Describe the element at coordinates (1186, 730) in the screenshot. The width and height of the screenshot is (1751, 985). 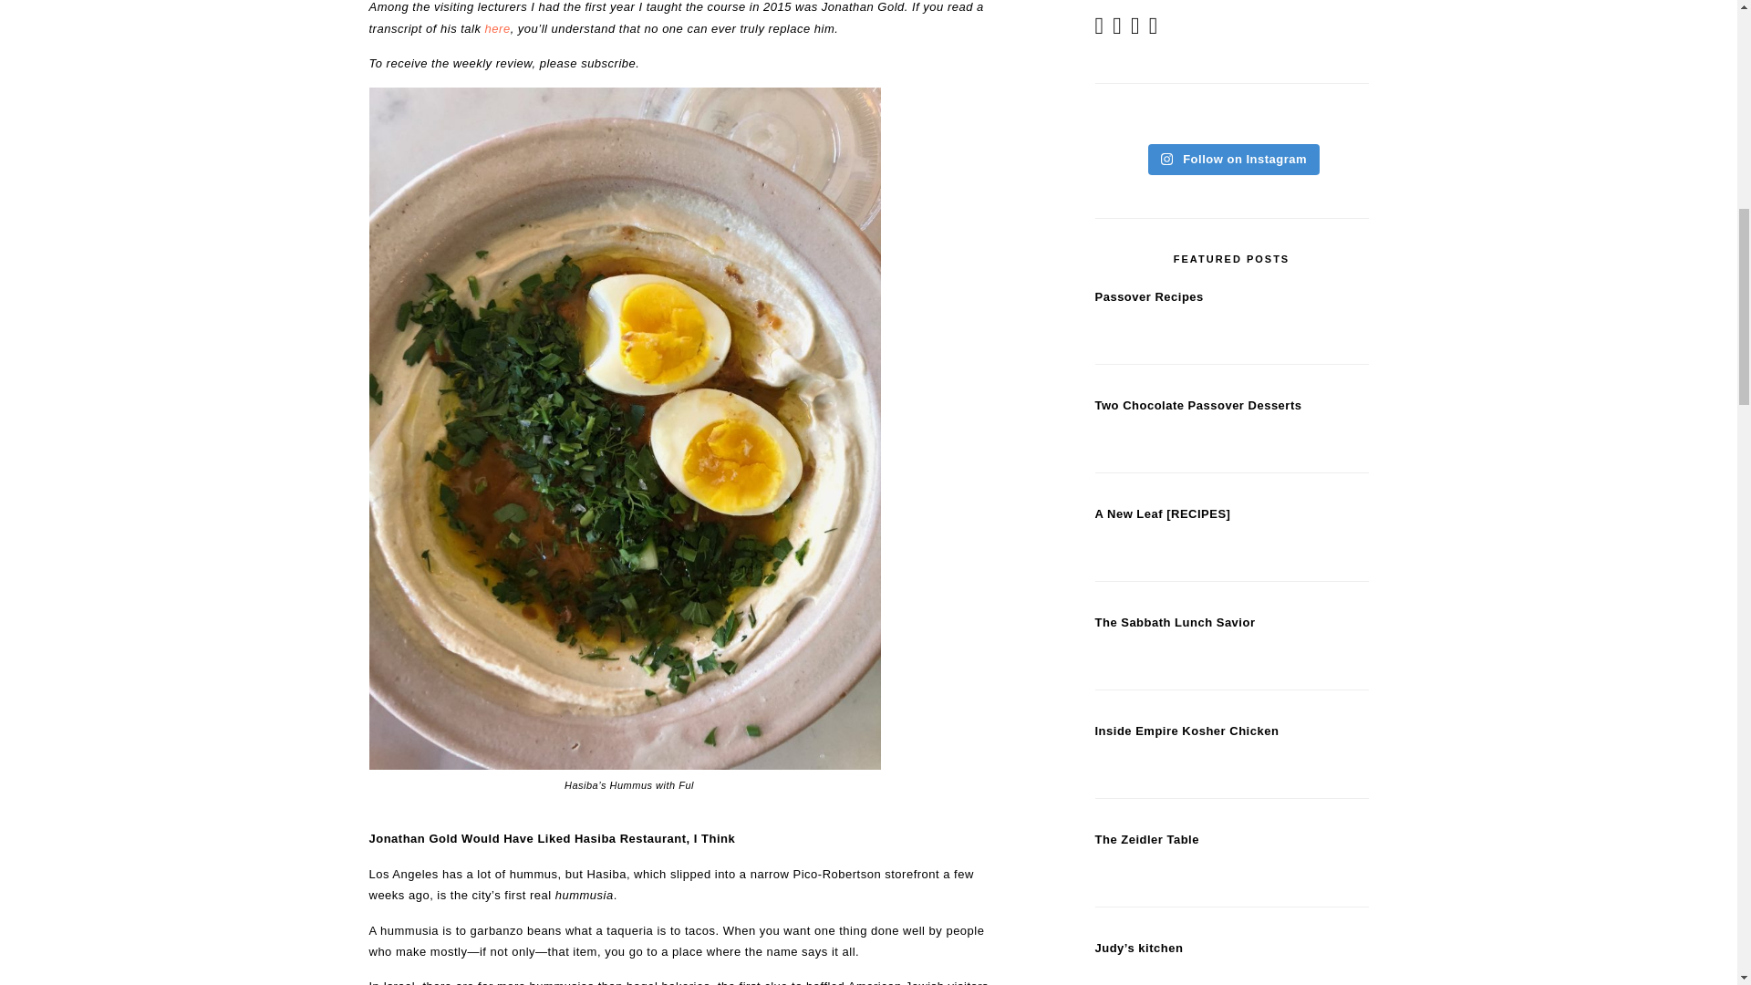
I see `Inside Empire Kosher Chicken` at that location.